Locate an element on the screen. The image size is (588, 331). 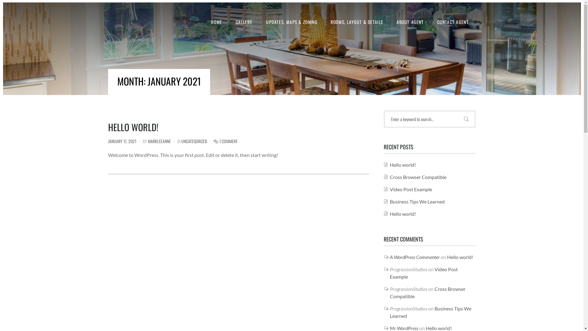
GALLERY is located at coordinates (244, 22).